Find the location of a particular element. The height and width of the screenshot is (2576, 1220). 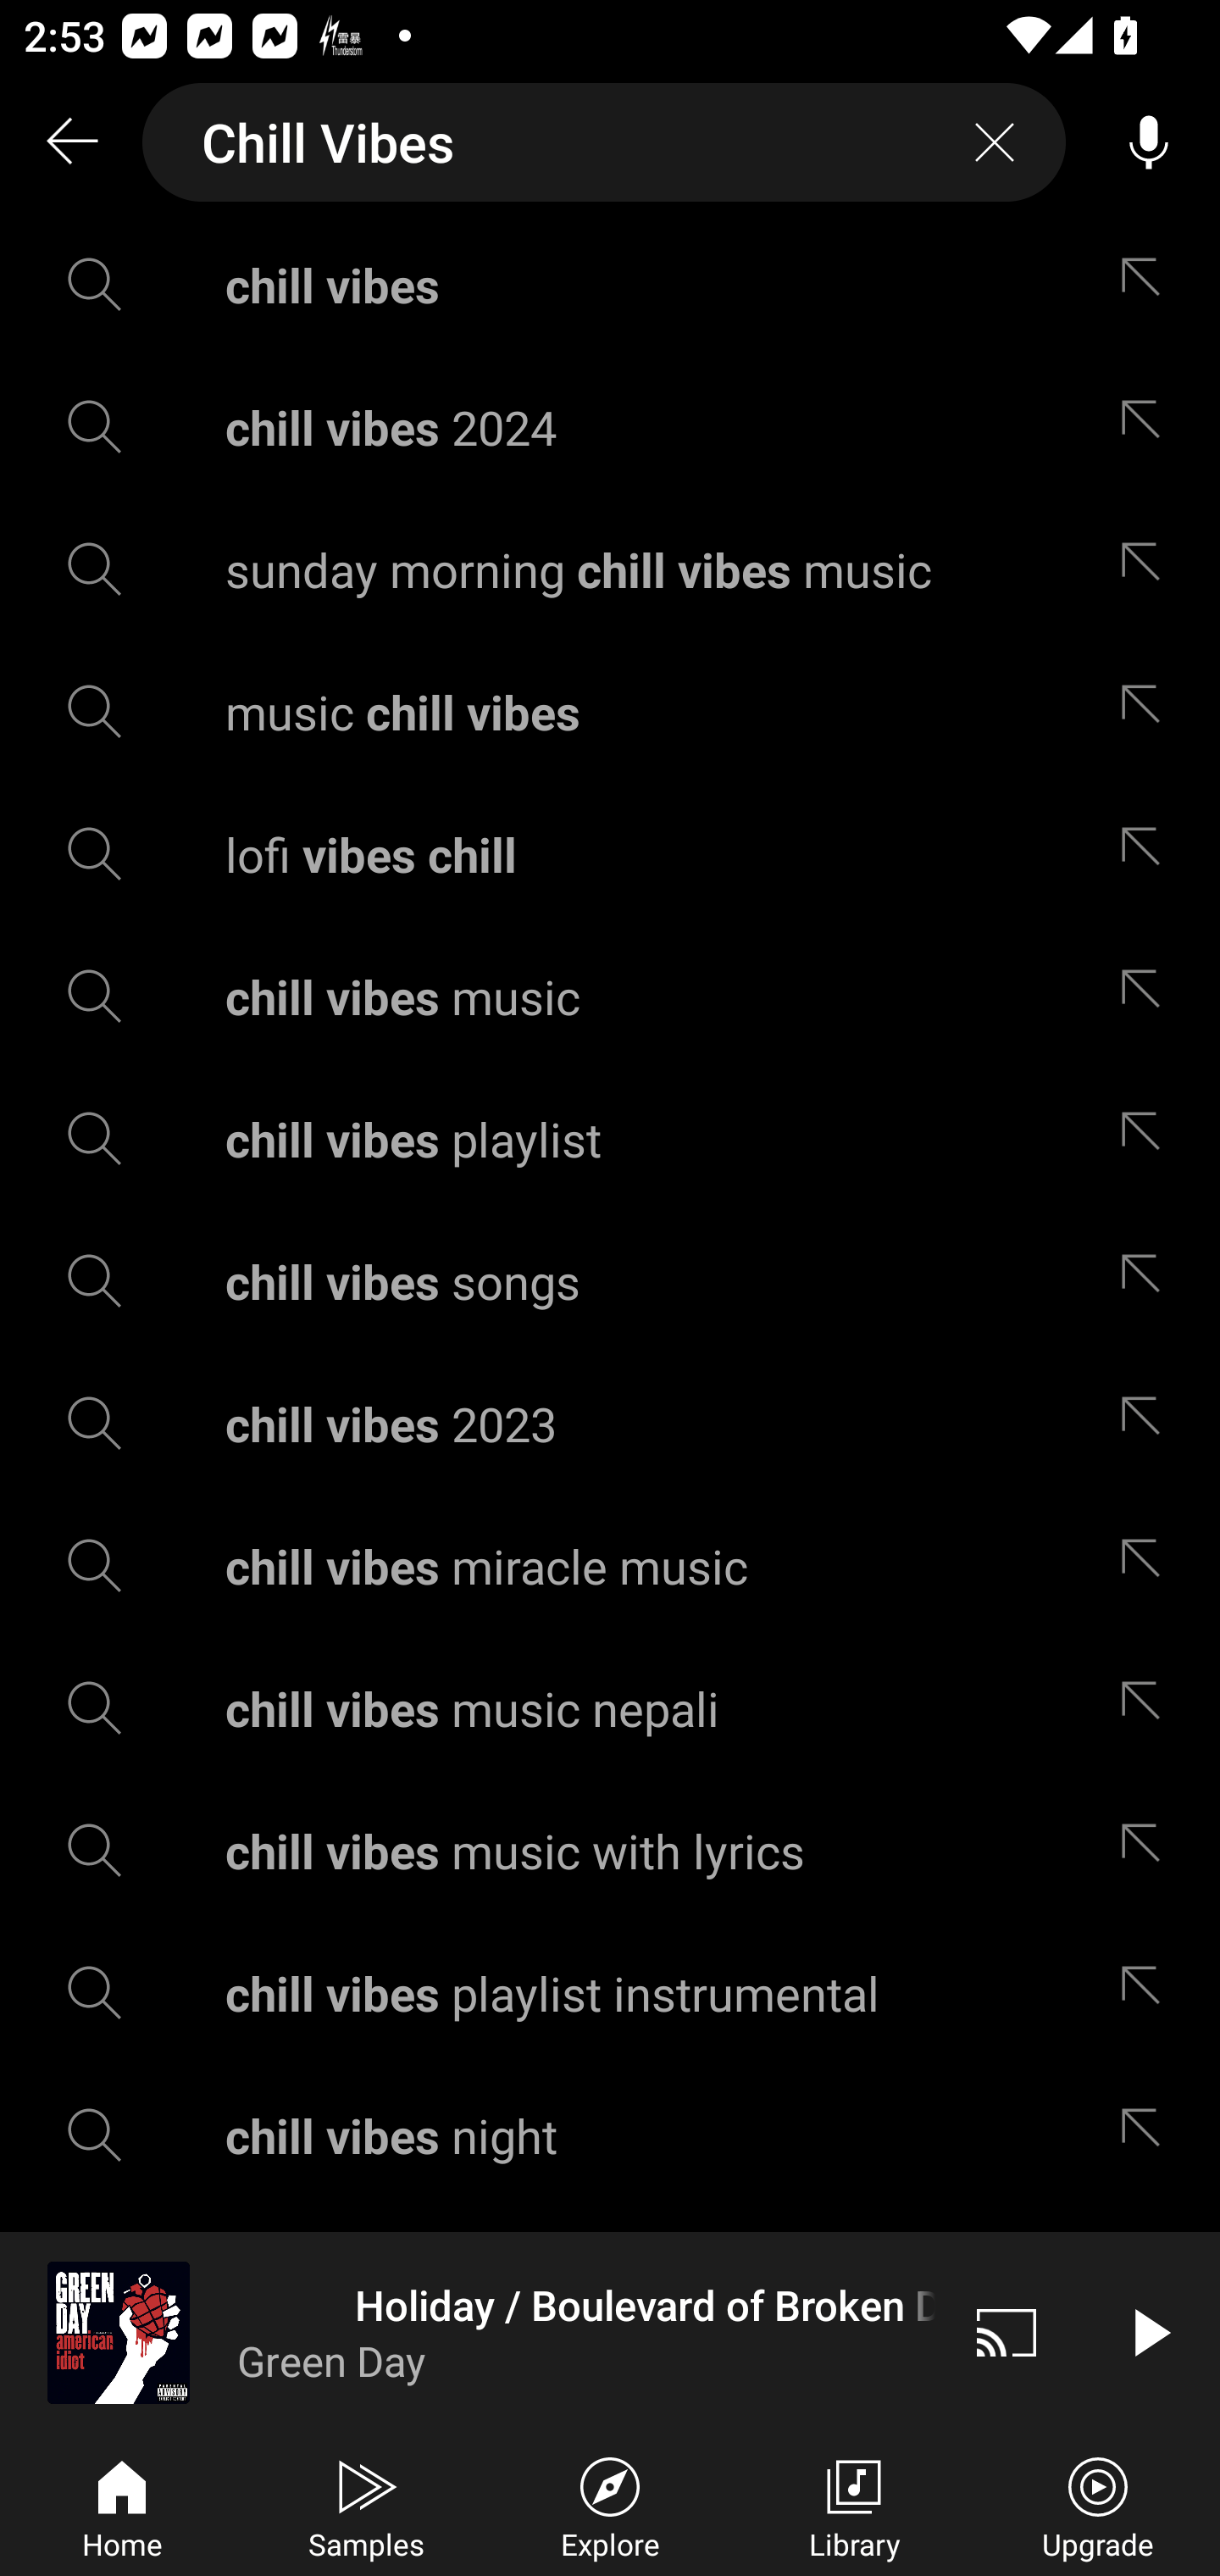

Samples is located at coordinates (366, 2505).